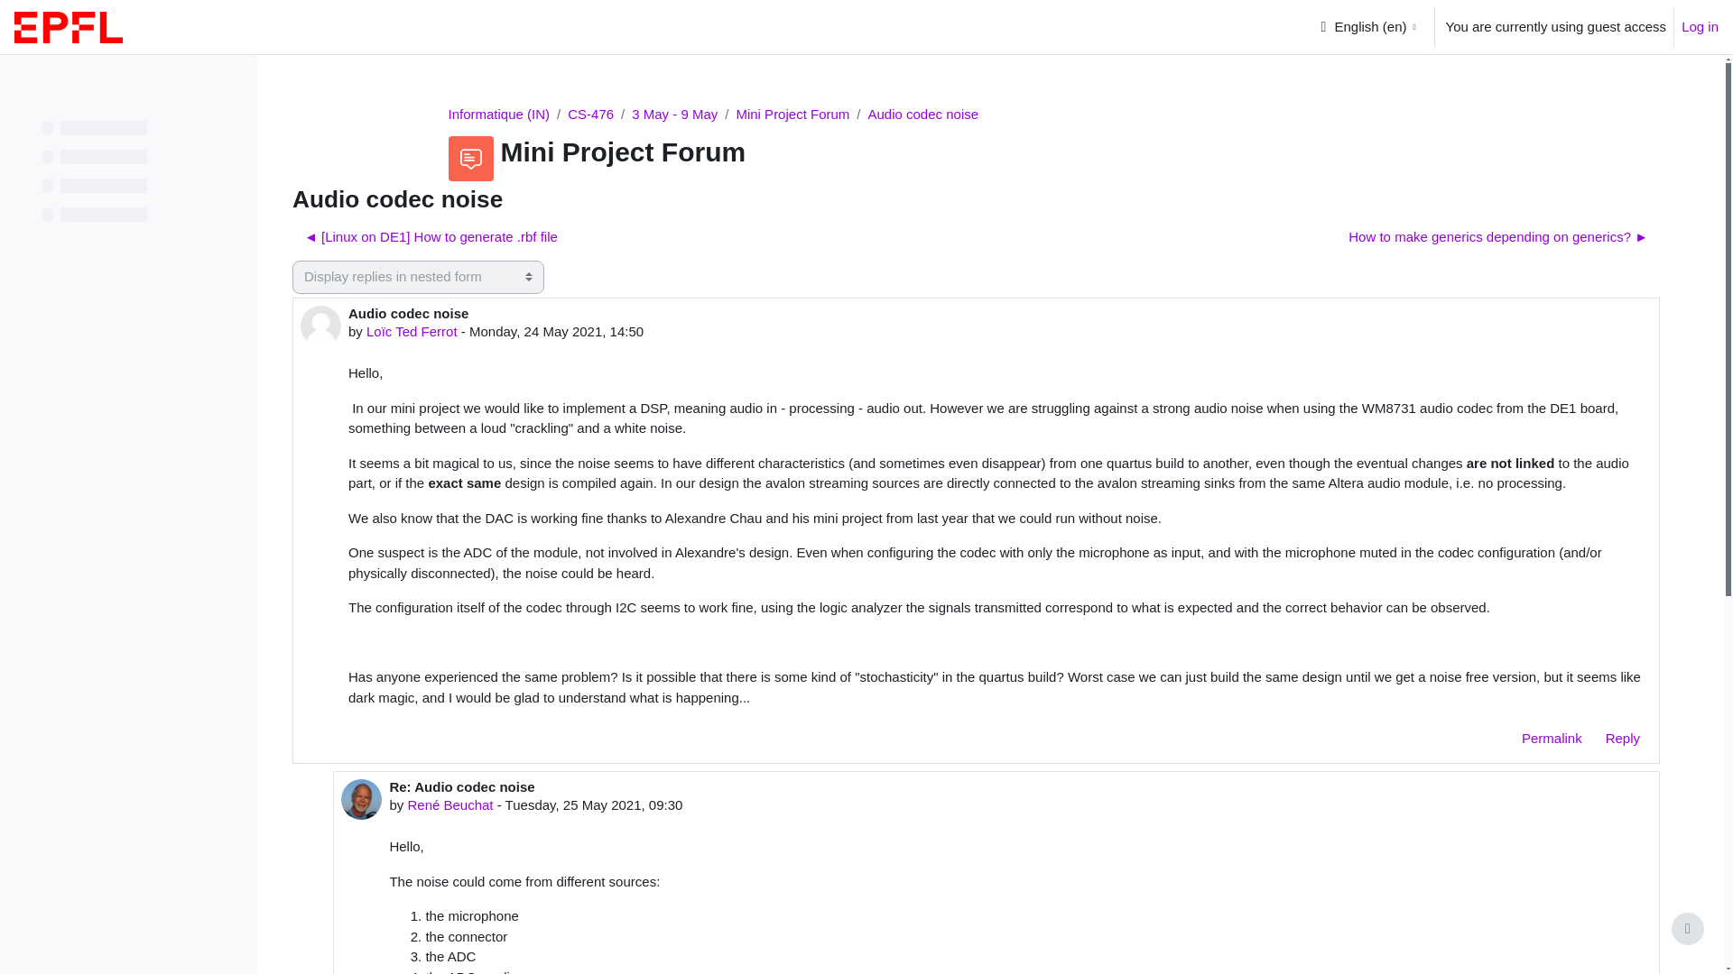  Describe the element at coordinates (922, 114) in the screenshot. I see `Audio codec noise` at that location.